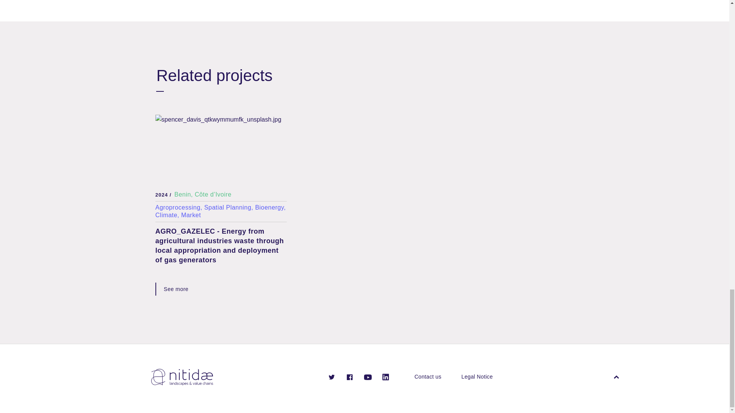  What do you see at coordinates (332, 376) in the screenshot?
I see `Twitter` at bounding box center [332, 376].